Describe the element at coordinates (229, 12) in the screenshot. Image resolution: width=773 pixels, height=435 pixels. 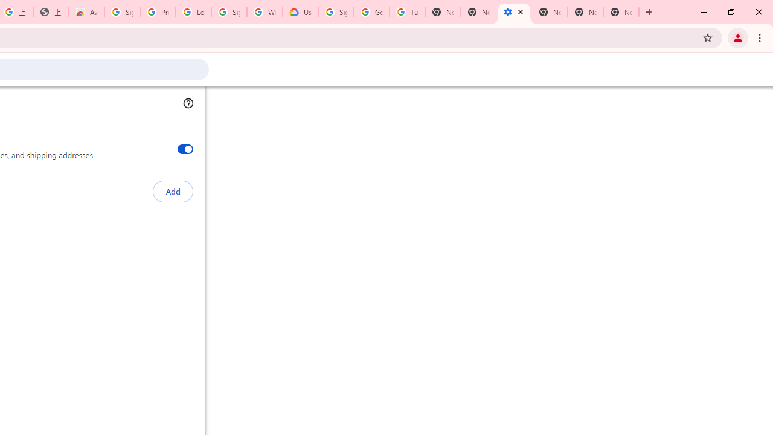
I see `Sign in - Google Accounts` at that location.